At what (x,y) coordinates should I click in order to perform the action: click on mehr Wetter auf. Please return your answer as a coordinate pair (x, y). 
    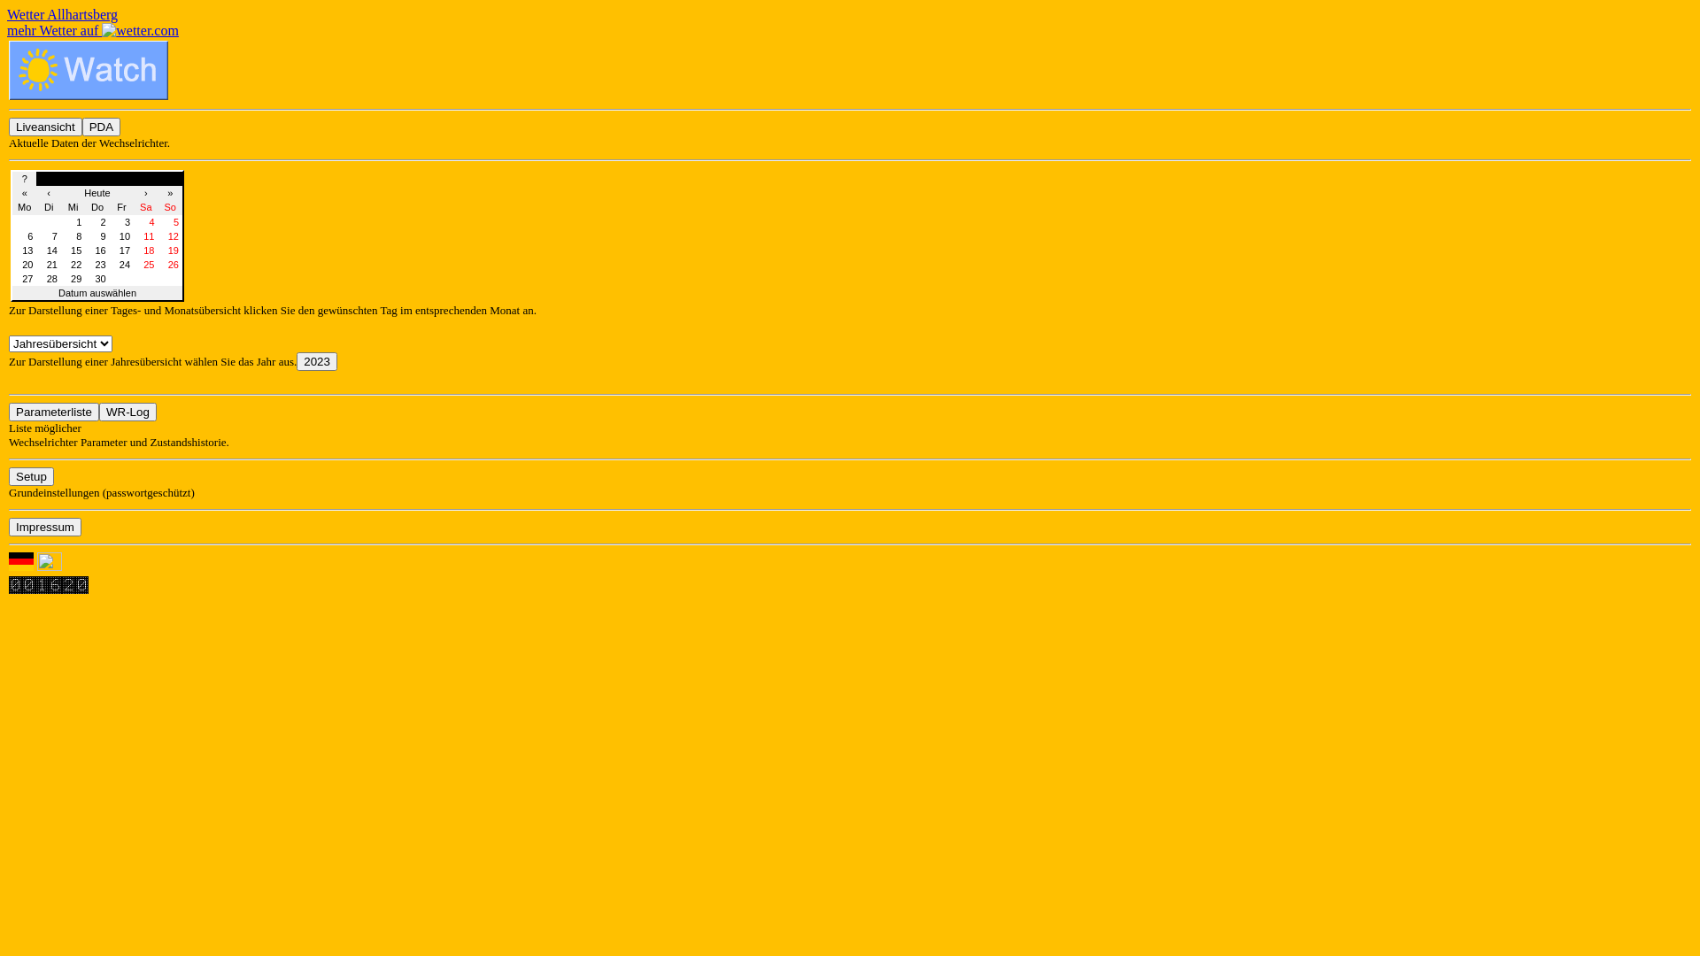
    Looking at the image, I should click on (93, 30).